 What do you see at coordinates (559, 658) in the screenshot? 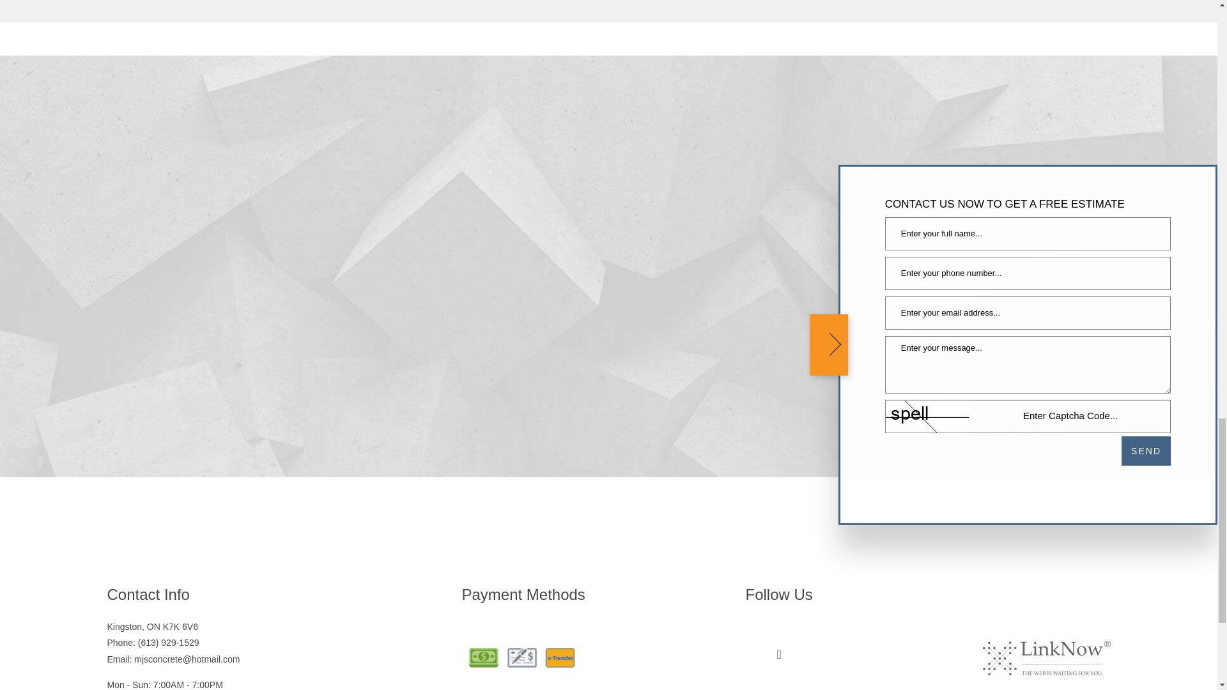
I see `E-Transfer` at bounding box center [559, 658].